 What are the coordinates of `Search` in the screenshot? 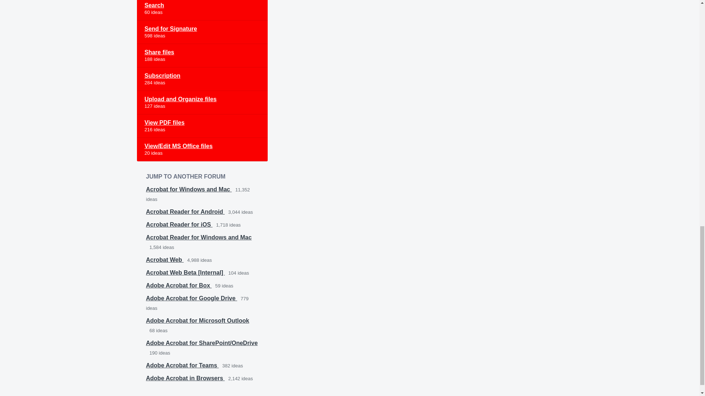 It's located at (202, 10).